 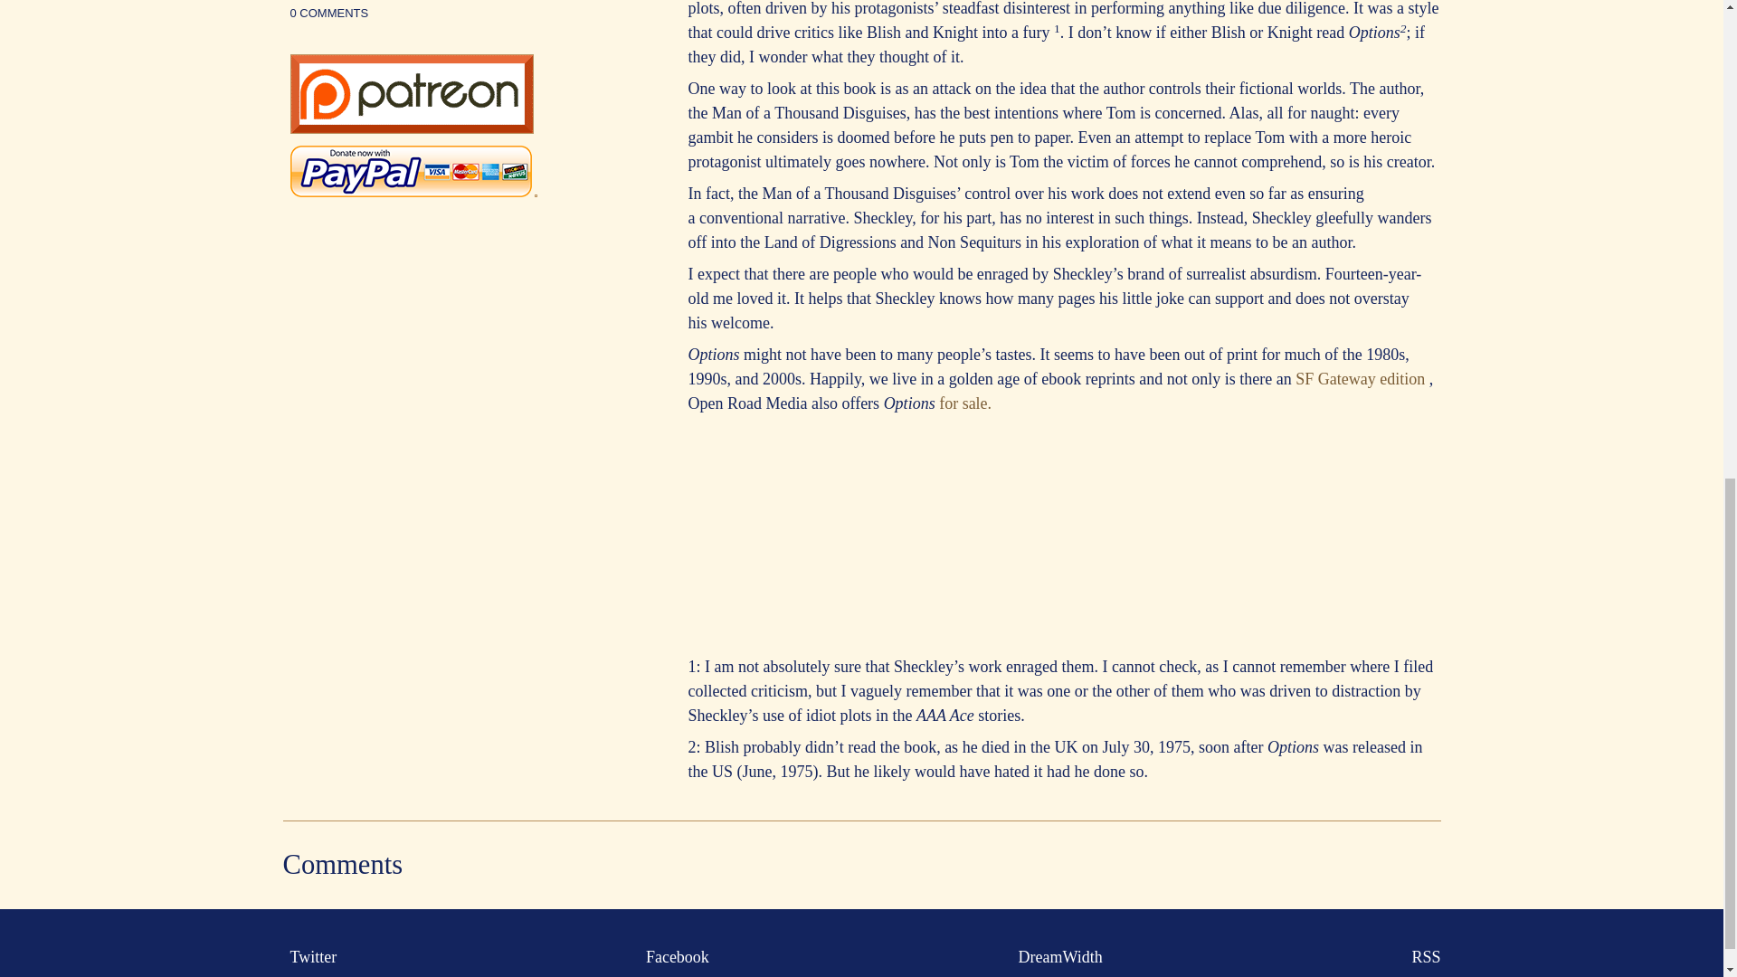 I want to click on Facebook, so click(x=673, y=957).